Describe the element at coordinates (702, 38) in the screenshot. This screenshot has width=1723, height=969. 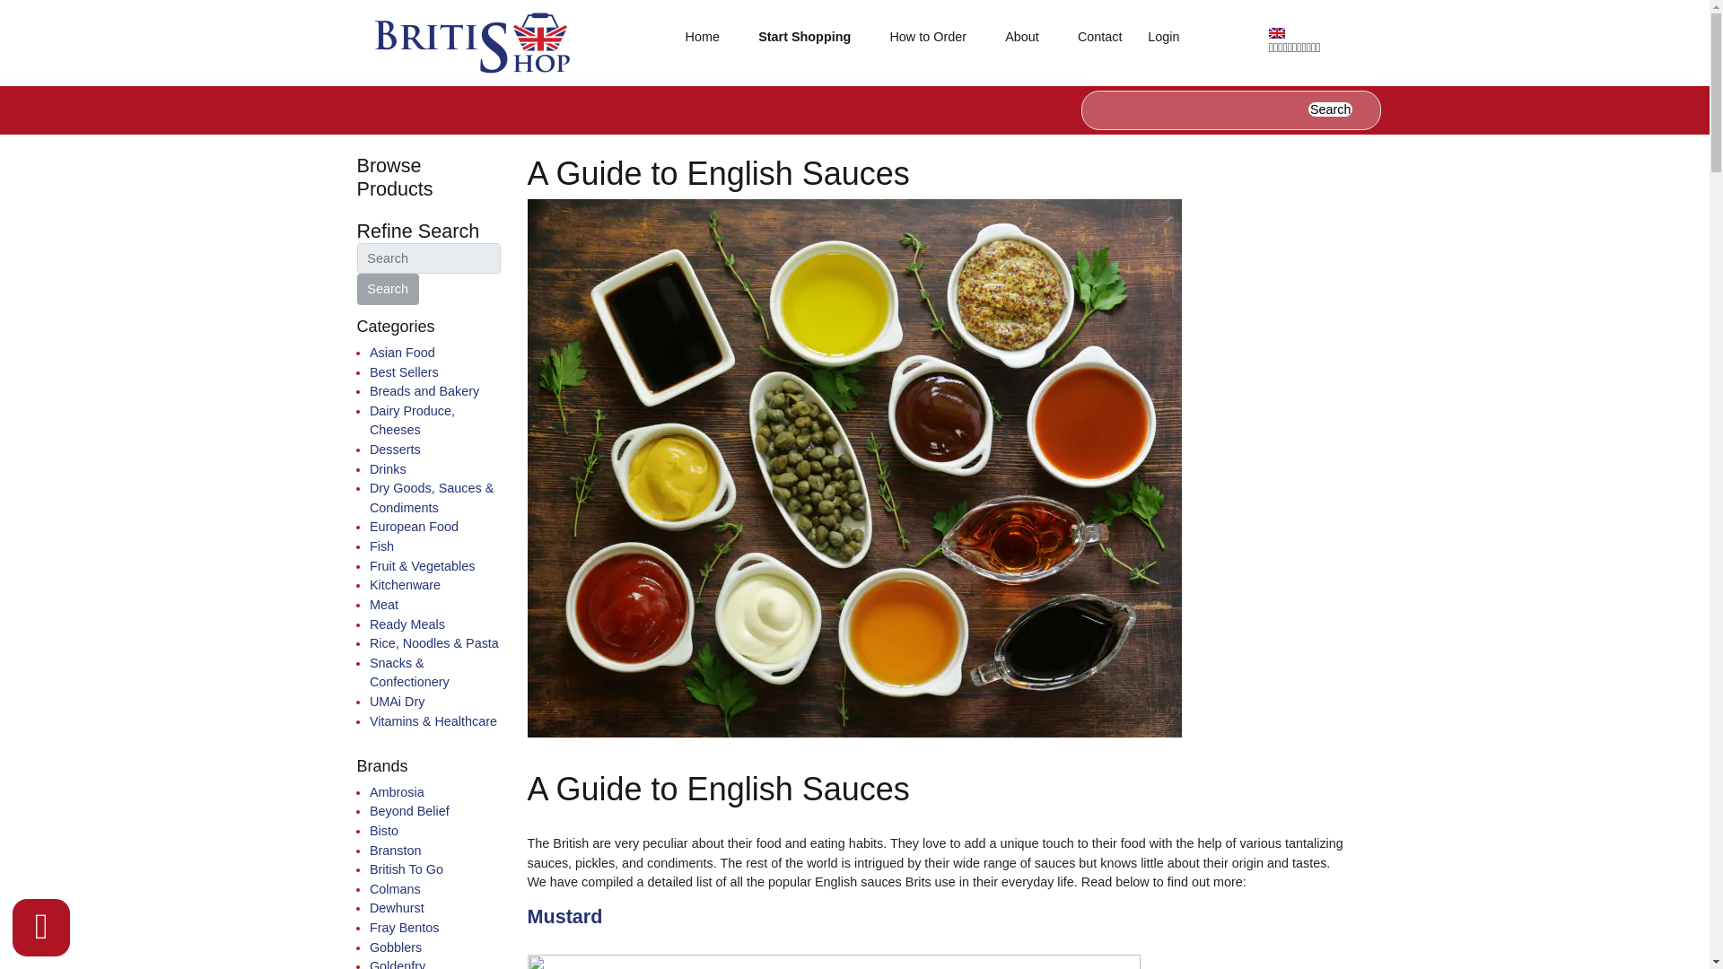
I see `Home` at that location.